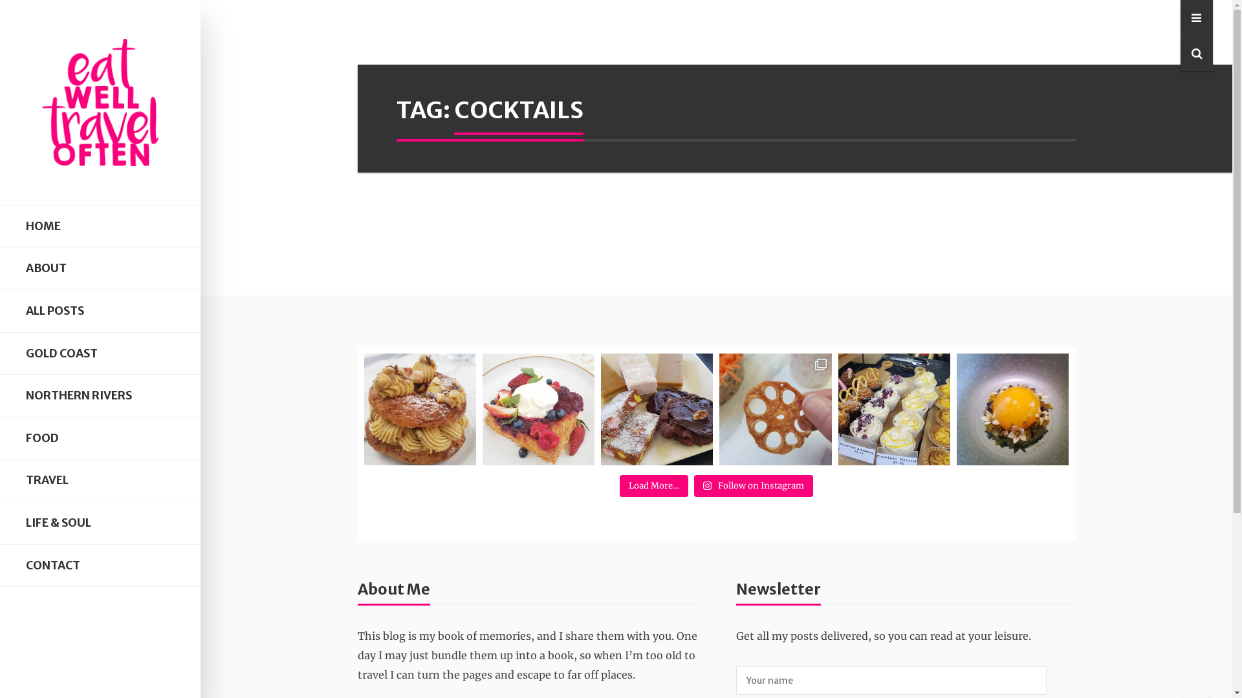  What do you see at coordinates (100, 481) in the screenshot?
I see `TRAVEL` at bounding box center [100, 481].